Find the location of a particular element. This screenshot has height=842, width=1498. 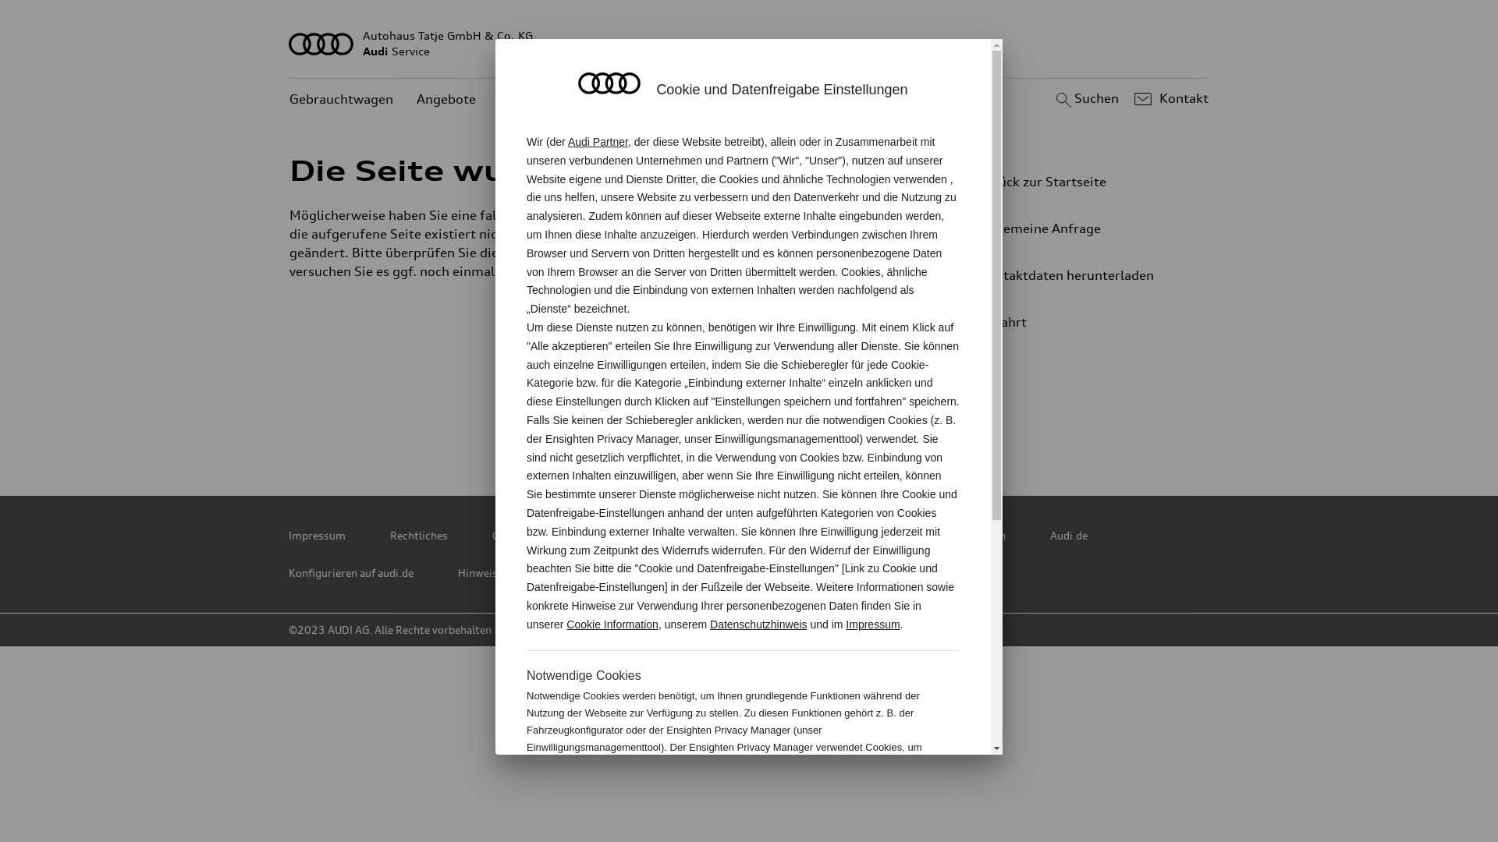

Impressum is located at coordinates (872, 624).